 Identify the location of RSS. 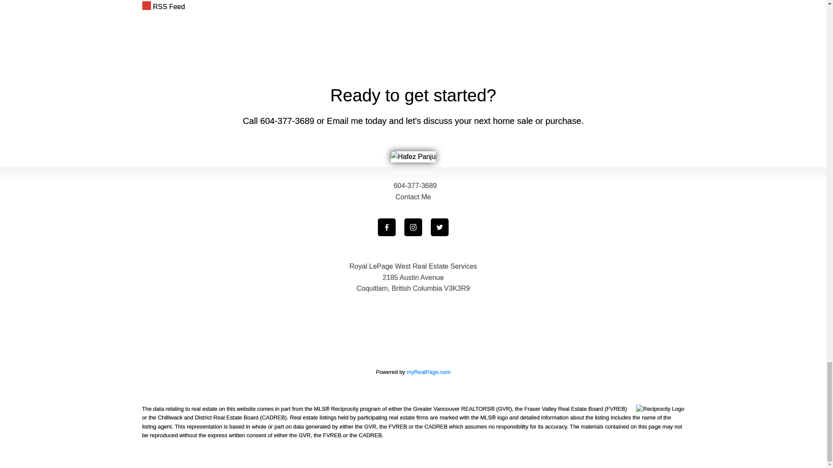
(352, 7).